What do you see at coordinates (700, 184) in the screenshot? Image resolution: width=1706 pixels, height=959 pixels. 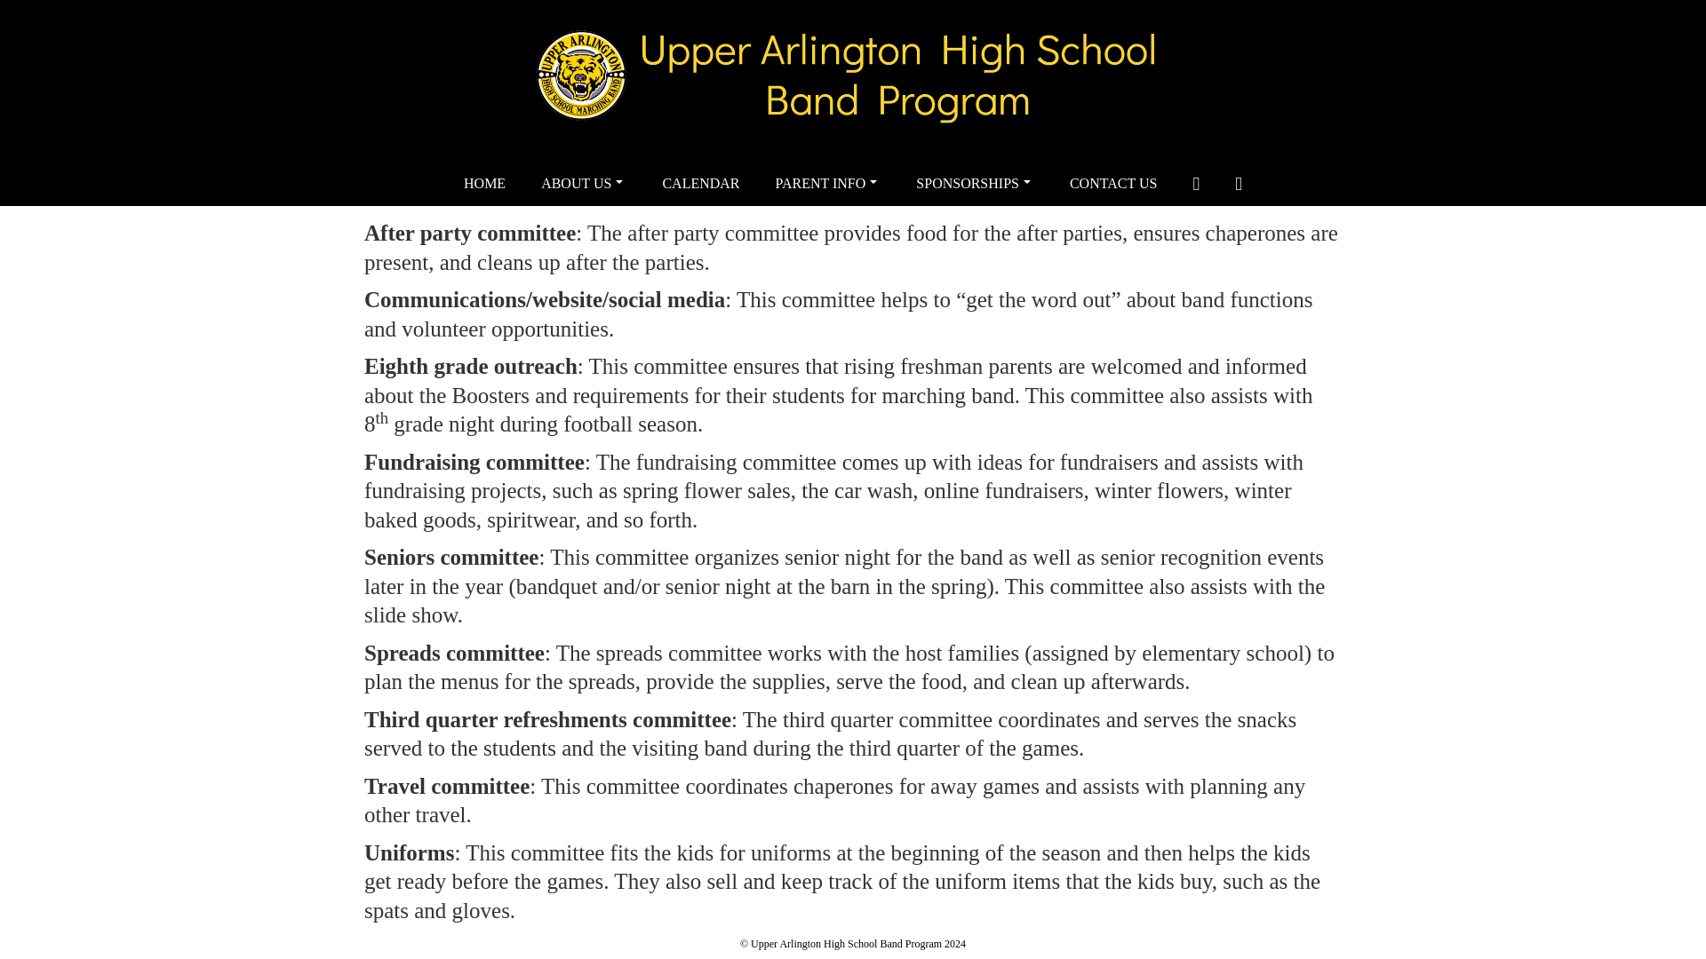 I see `CALENDAR` at bounding box center [700, 184].